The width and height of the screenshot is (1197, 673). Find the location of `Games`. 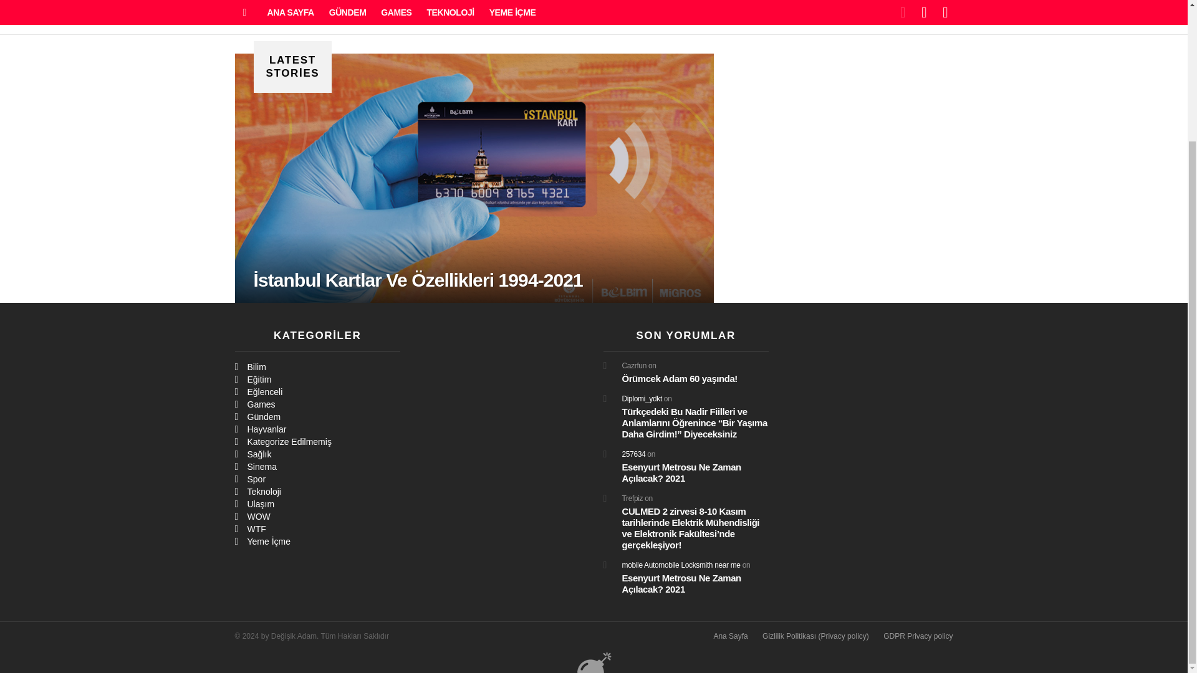

Games is located at coordinates (317, 404).